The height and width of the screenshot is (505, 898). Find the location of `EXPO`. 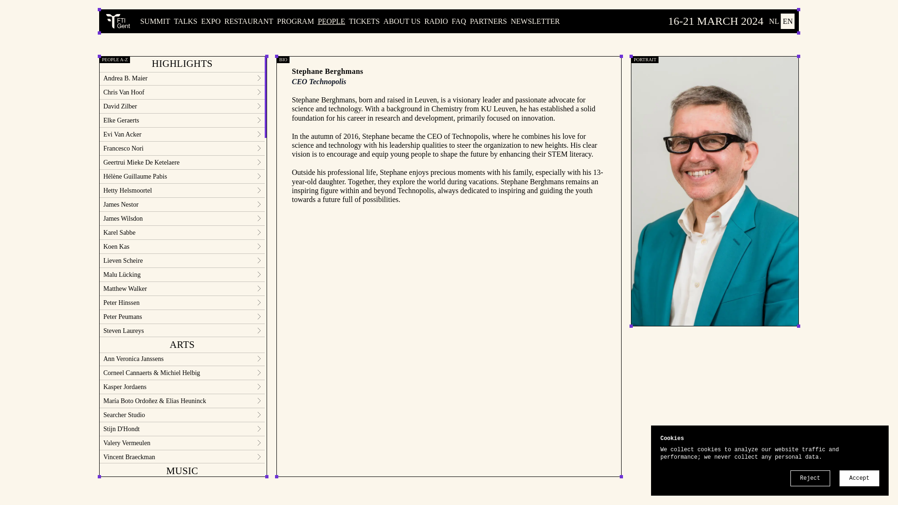

EXPO is located at coordinates (211, 21).